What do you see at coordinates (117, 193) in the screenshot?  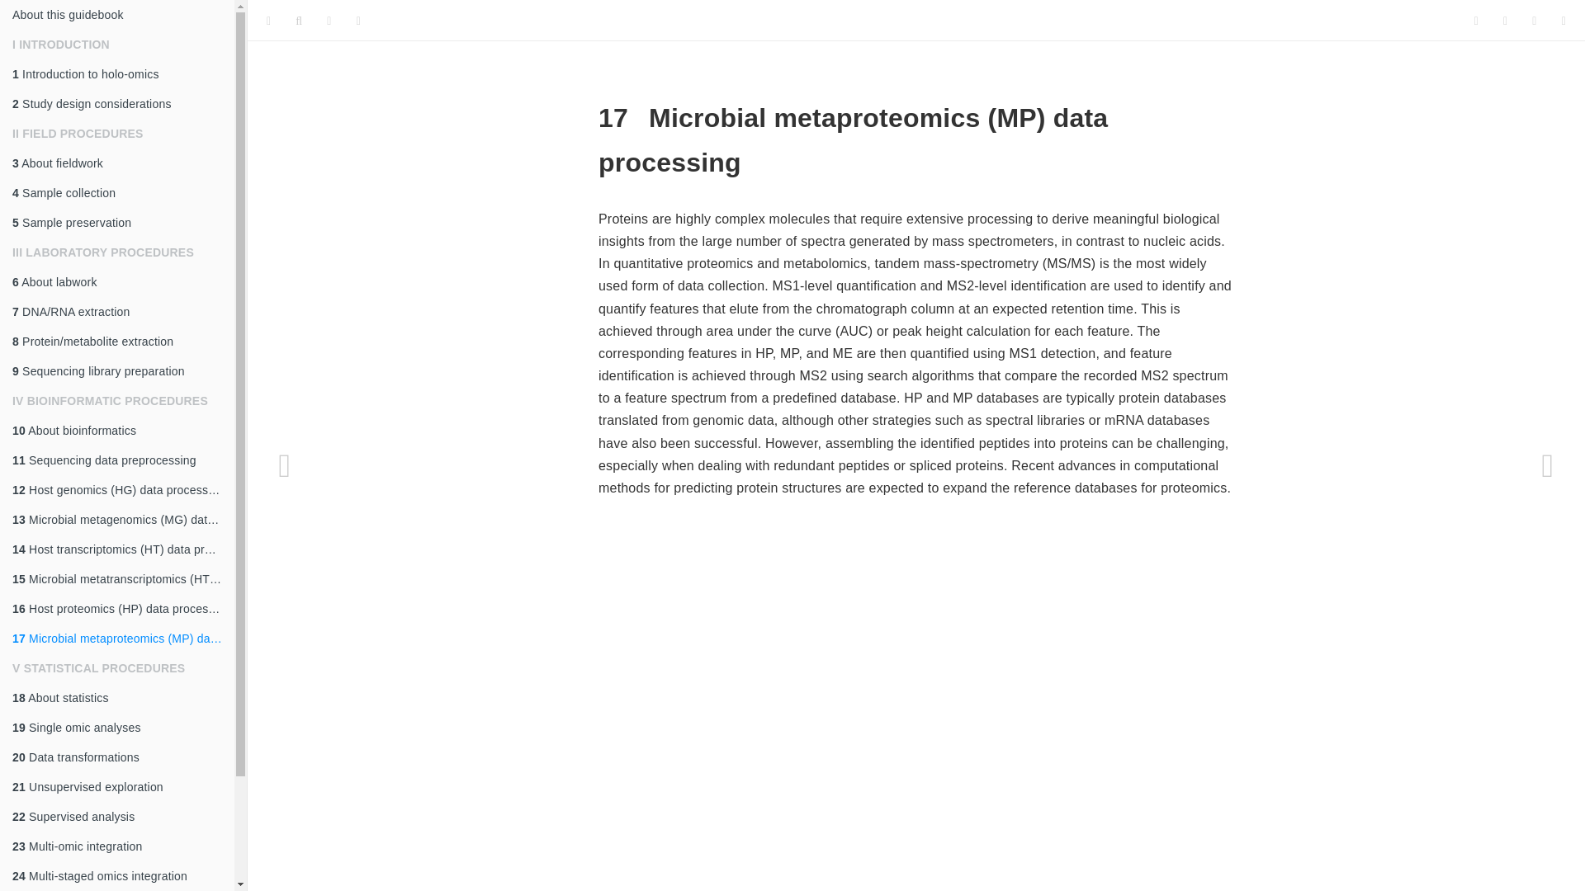 I see `4 Sample collection` at bounding box center [117, 193].